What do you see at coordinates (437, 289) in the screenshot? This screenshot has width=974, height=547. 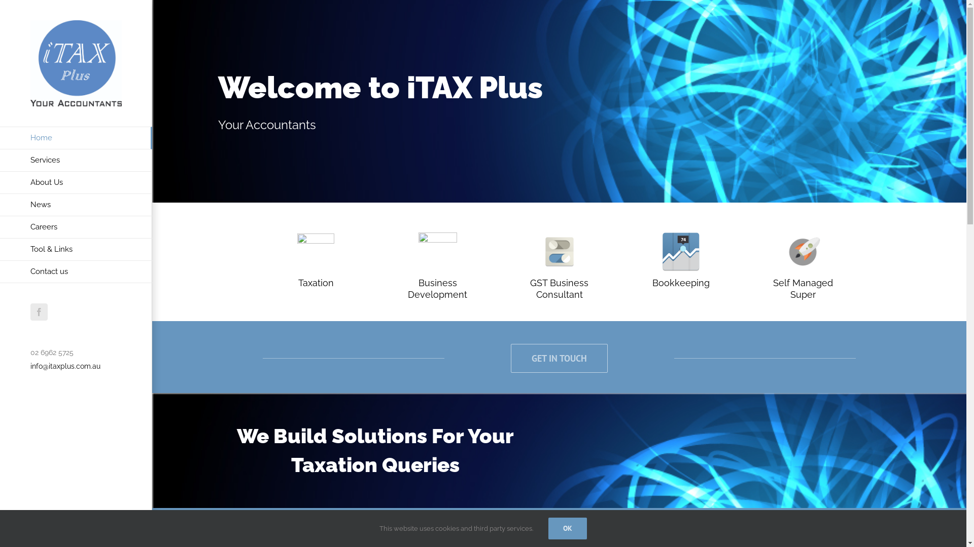 I see `Business Development` at bounding box center [437, 289].